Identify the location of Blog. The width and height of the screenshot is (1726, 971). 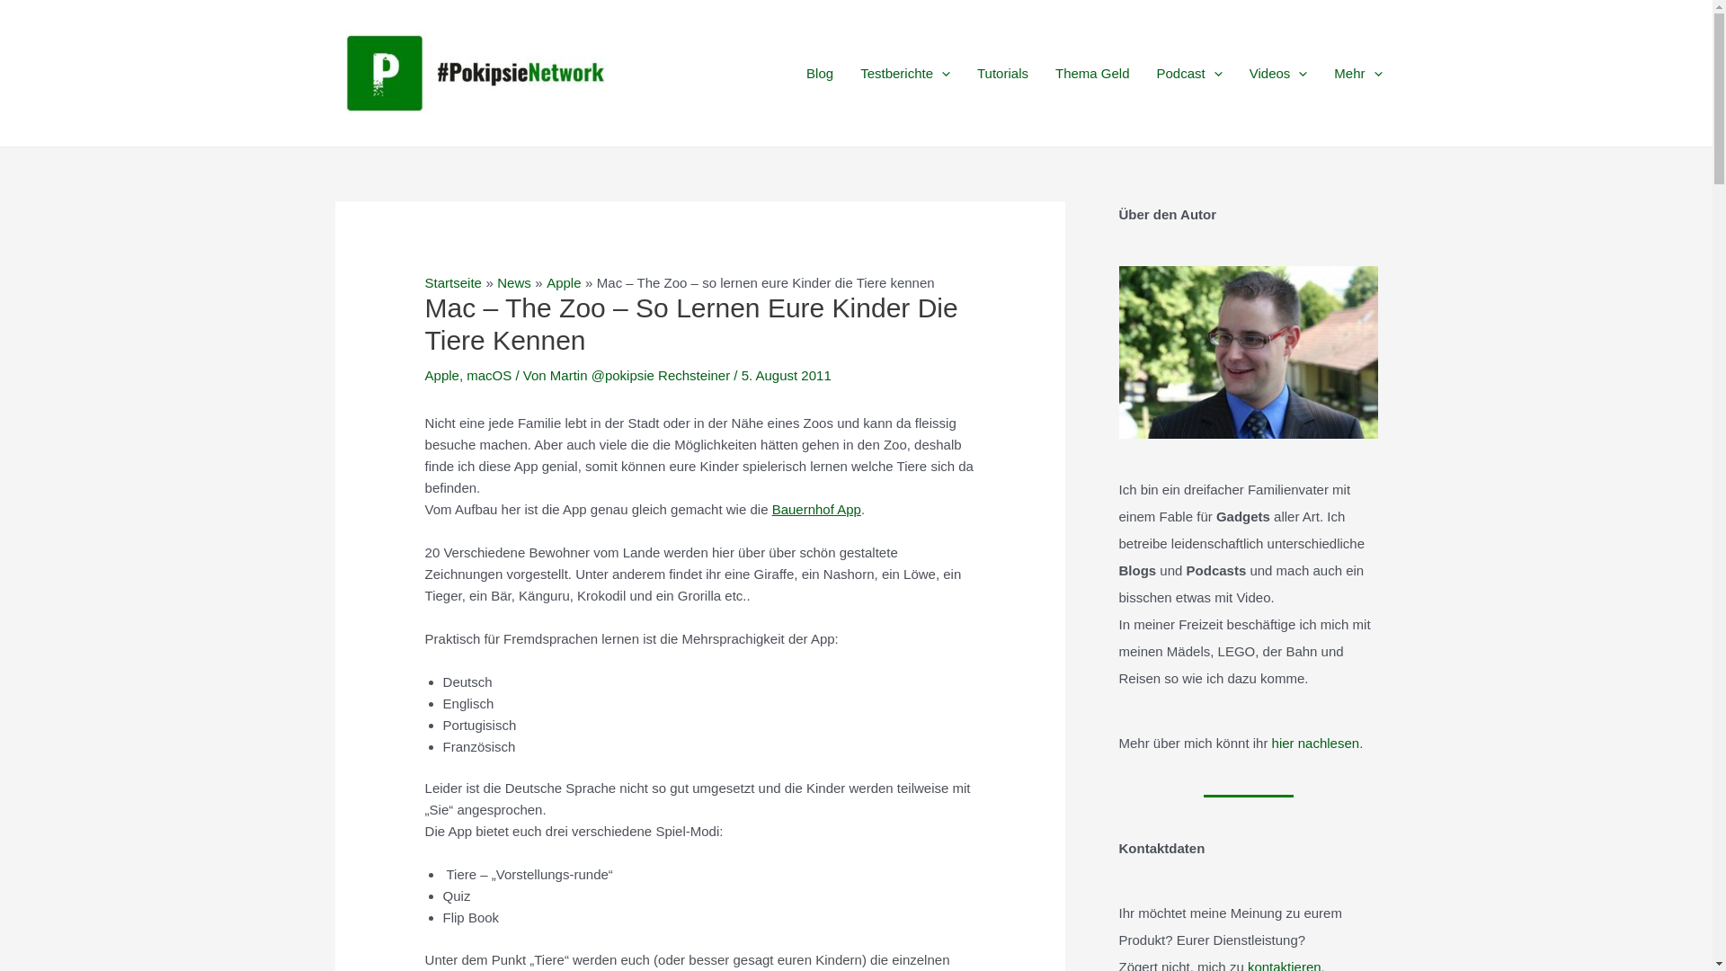
(820, 73).